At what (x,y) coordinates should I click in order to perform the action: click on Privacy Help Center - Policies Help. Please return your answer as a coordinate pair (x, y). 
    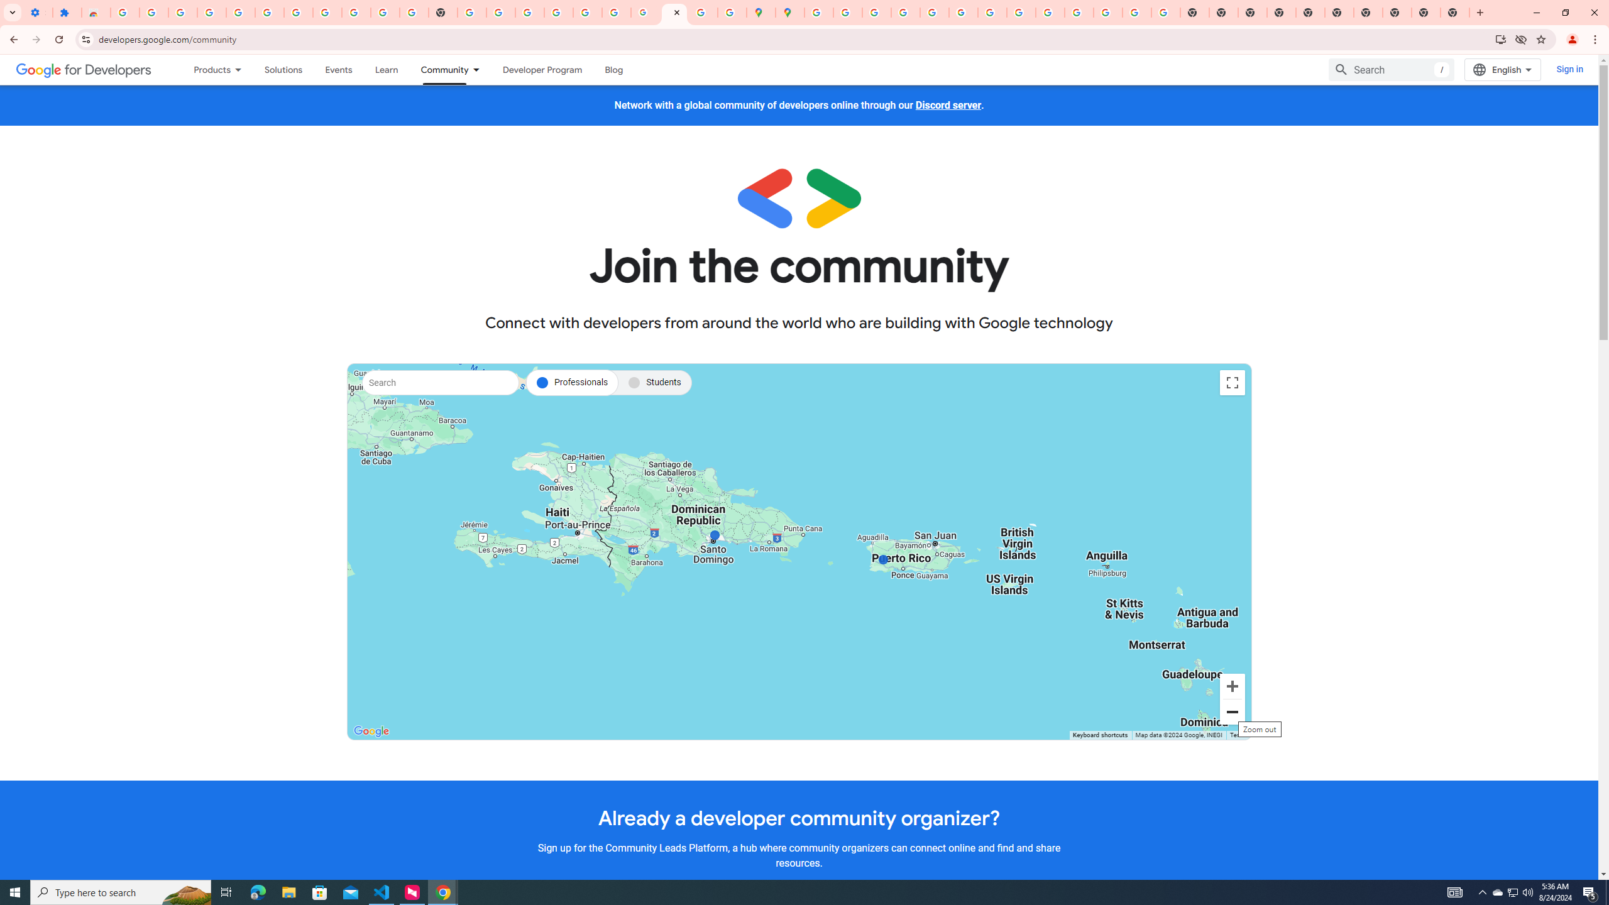
    Looking at the image, I should click on (876, 13).